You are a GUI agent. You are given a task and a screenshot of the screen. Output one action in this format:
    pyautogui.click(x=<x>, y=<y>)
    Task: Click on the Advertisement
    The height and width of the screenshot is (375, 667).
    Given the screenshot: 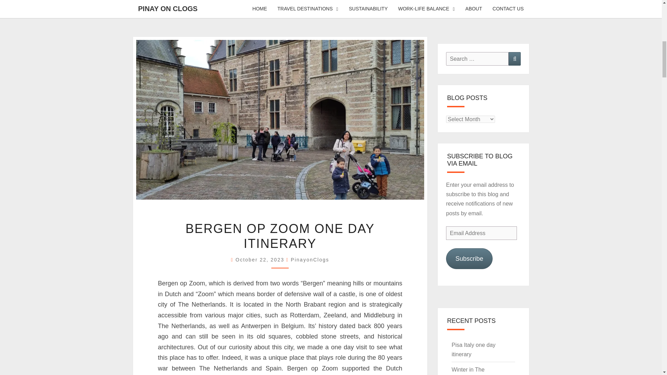 What is the action you would take?
    pyautogui.click(x=330, y=17)
    